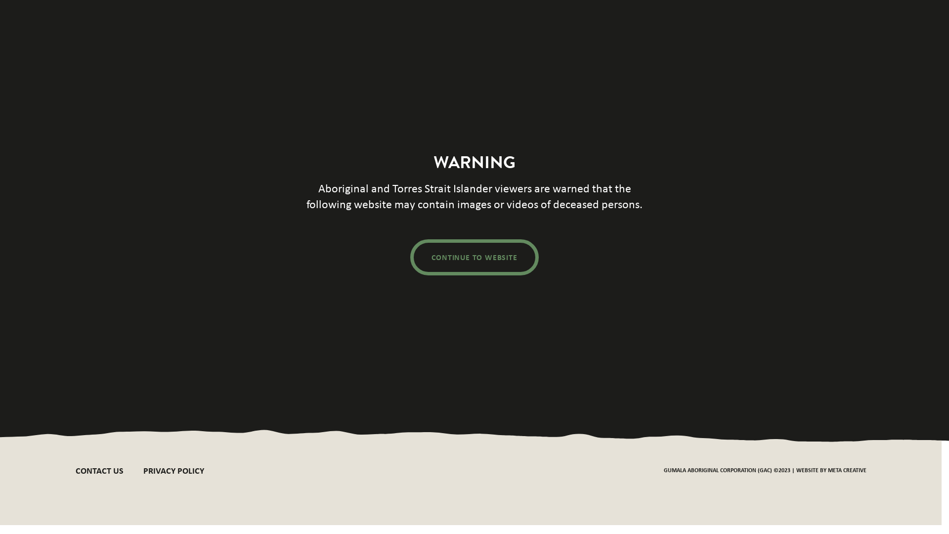  What do you see at coordinates (394, 111) in the screenshot?
I see `PROGRAMS` at bounding box center [394, 111].